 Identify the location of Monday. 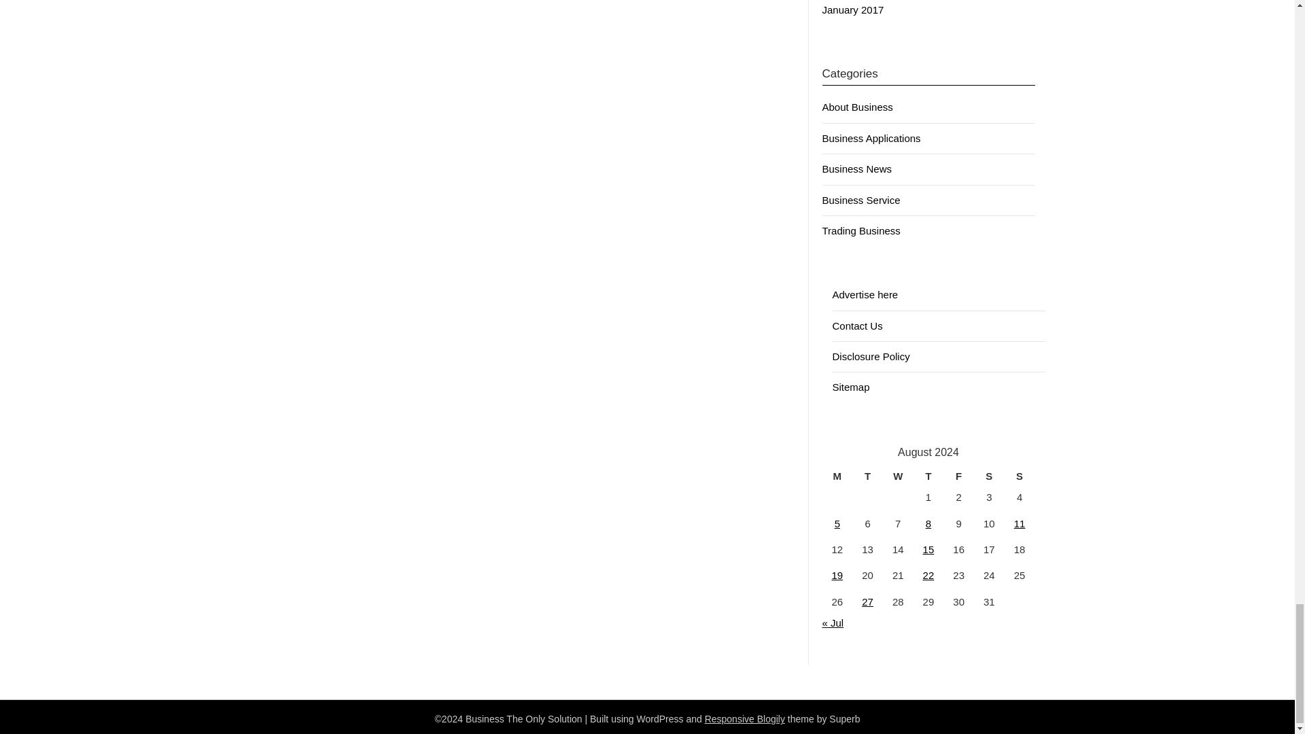
(837, 476).